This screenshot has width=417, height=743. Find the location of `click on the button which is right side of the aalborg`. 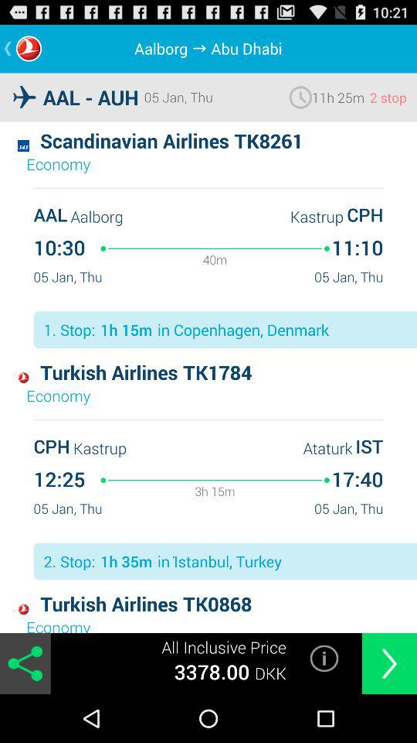

click on the button which is right side of the aalborg is located at coordinates (202, 48).